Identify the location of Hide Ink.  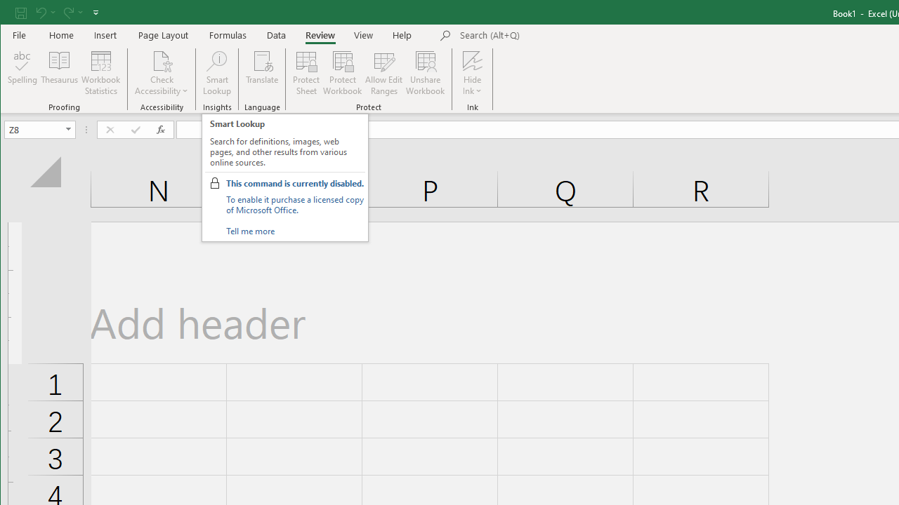
(472, 73).